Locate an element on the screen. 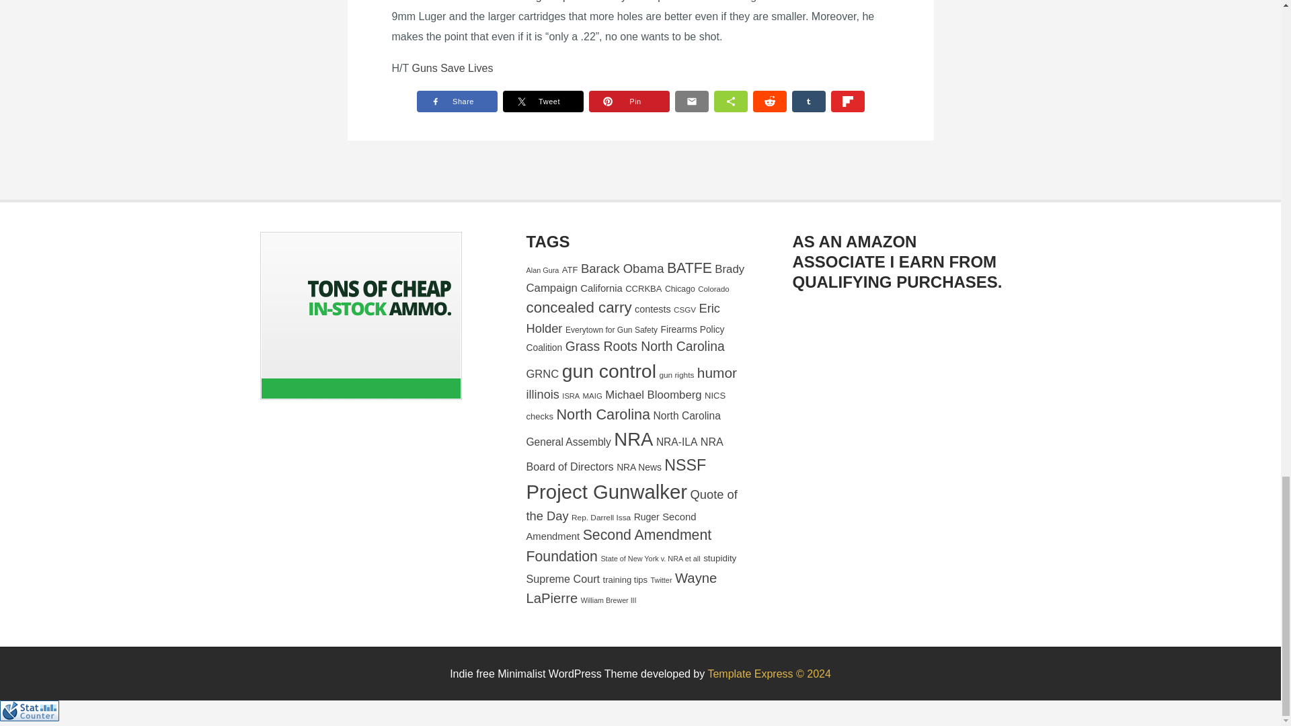 The image size is (1291, 726). Everytown for Gun Safety is located at coordinates (611, 329).